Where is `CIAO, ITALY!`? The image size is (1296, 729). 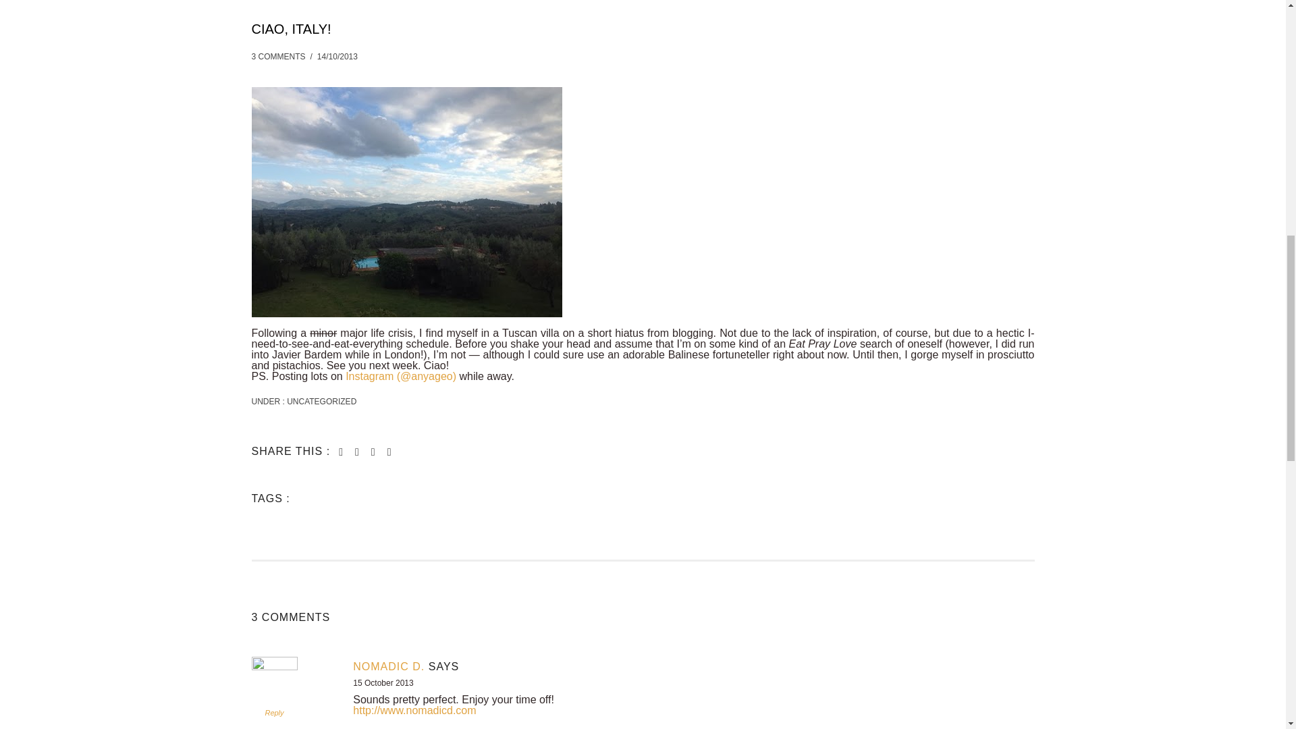 CIAO, ITALY! is located at coordinates (290, 28).